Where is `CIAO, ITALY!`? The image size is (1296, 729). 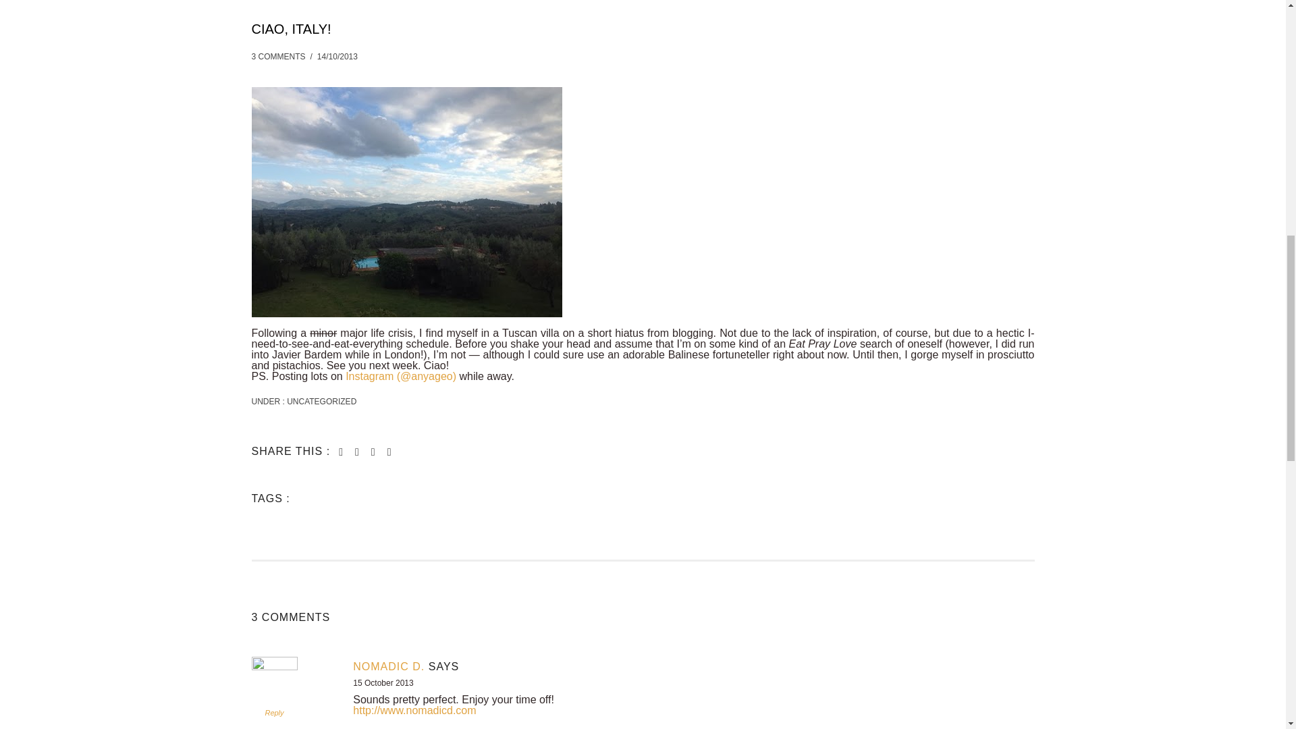 CIAO, ITALY! is located at coordinates (290, 28).